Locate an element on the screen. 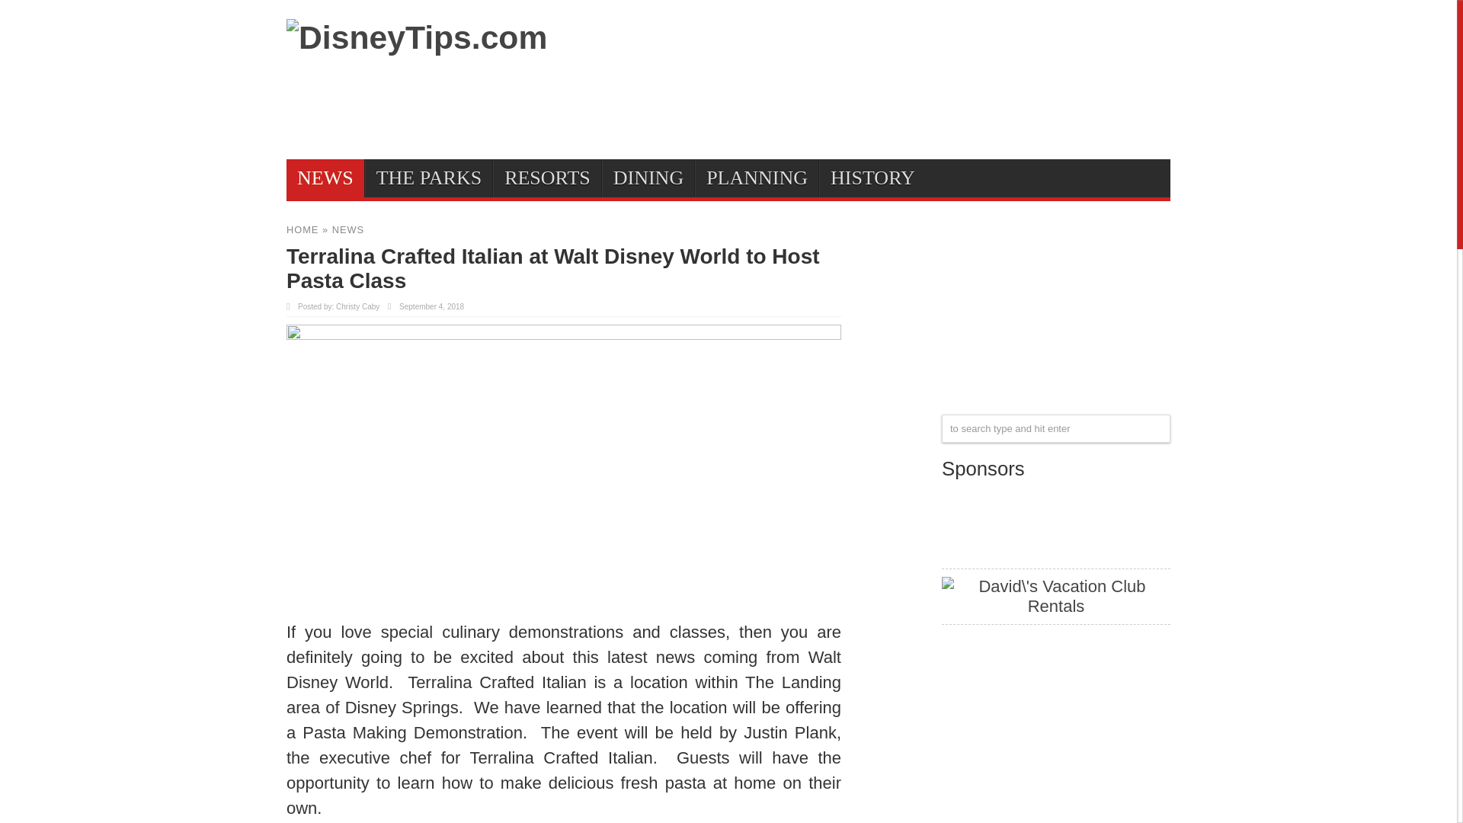  to search type and hit enter is located at coordinates (1056, 428).